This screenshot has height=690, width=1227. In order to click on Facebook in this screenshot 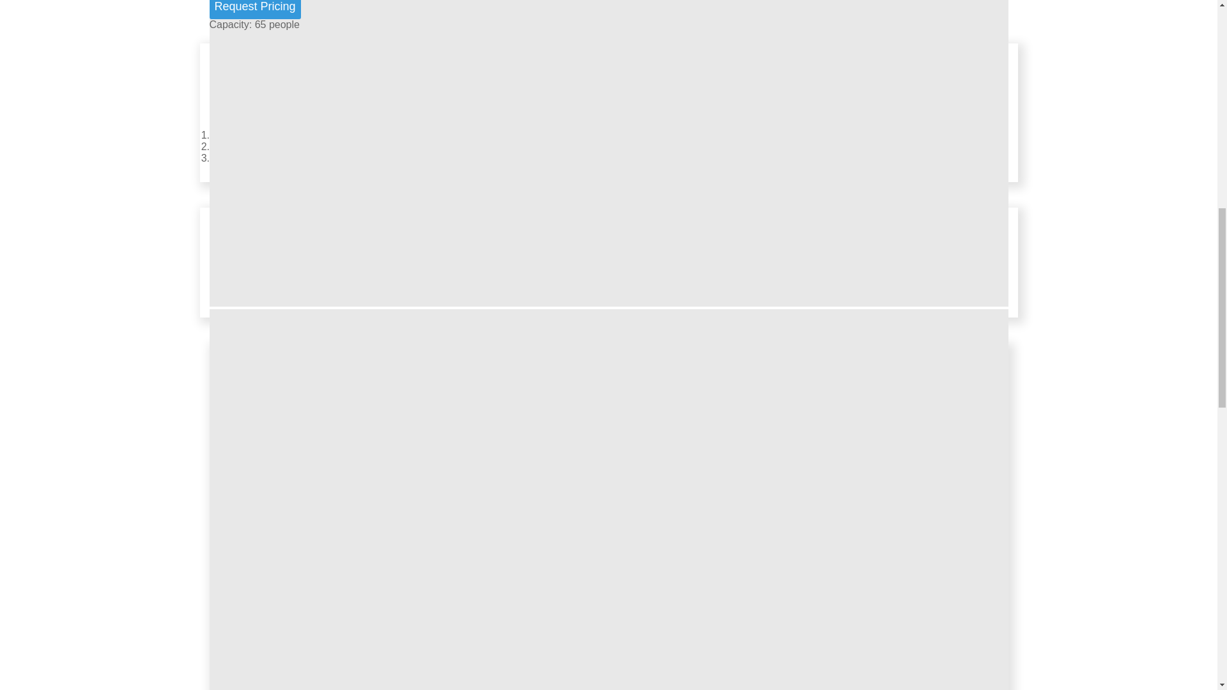, I will do `click(234, 146)`.